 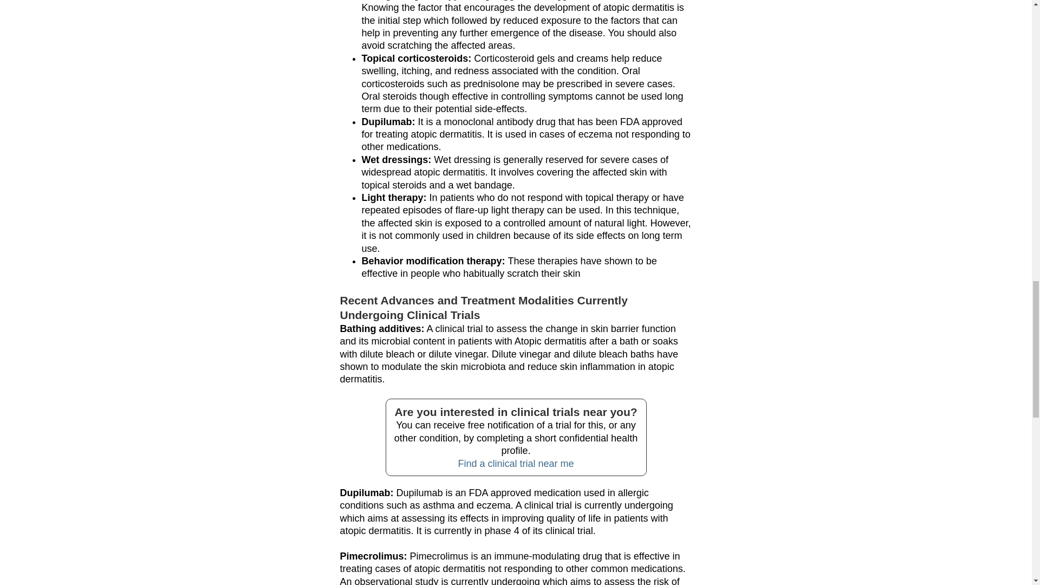 What do you see at coordinates (516, 464) in the screenshot?
I see `Find a clinical trial near me` at bounding box center [516, 464].